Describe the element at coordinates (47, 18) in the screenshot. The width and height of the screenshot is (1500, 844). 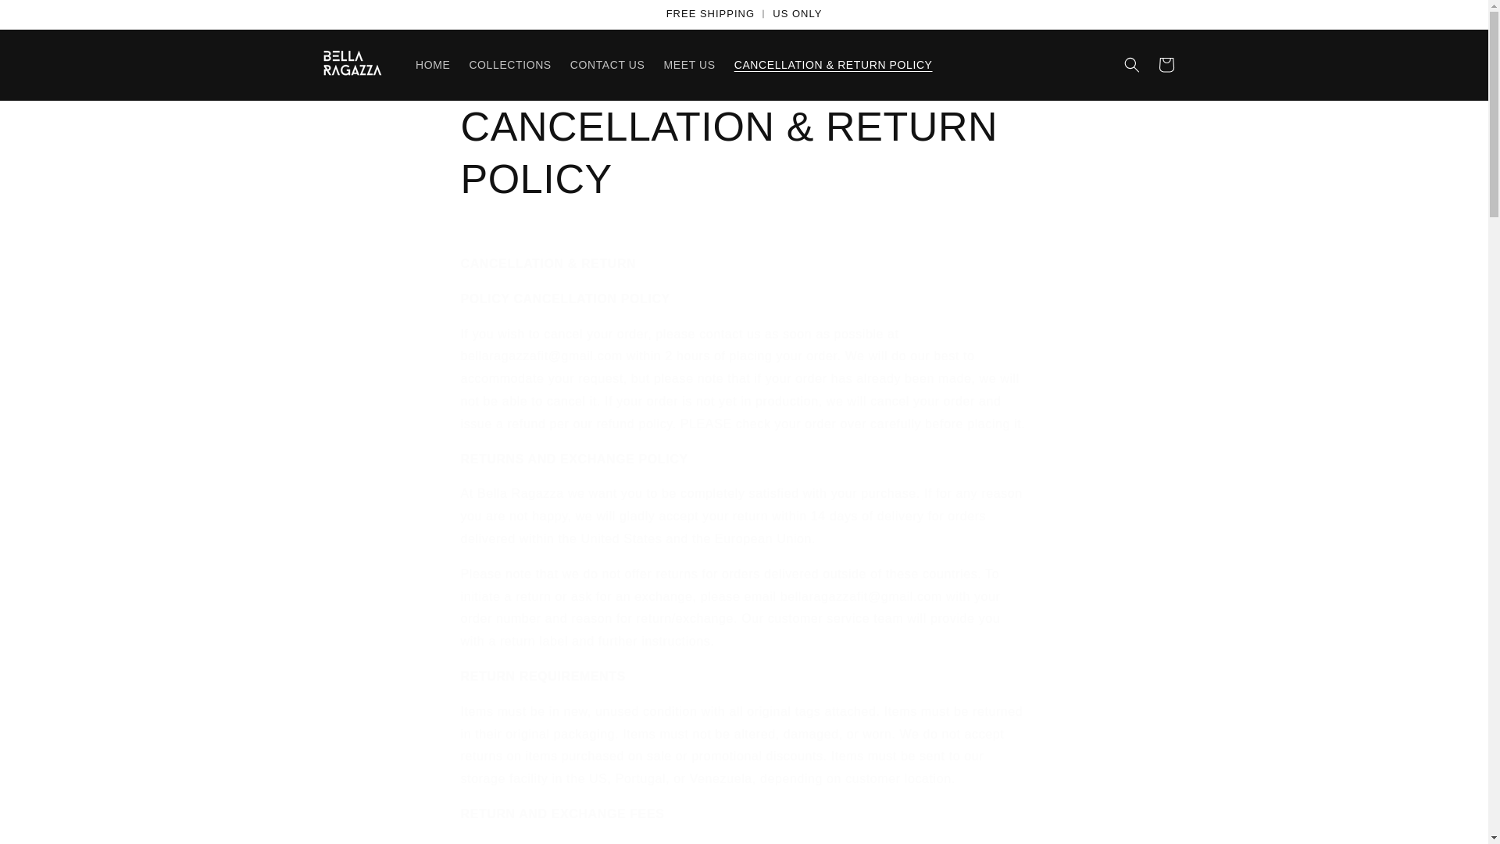
I see `Skip to content` at that location.